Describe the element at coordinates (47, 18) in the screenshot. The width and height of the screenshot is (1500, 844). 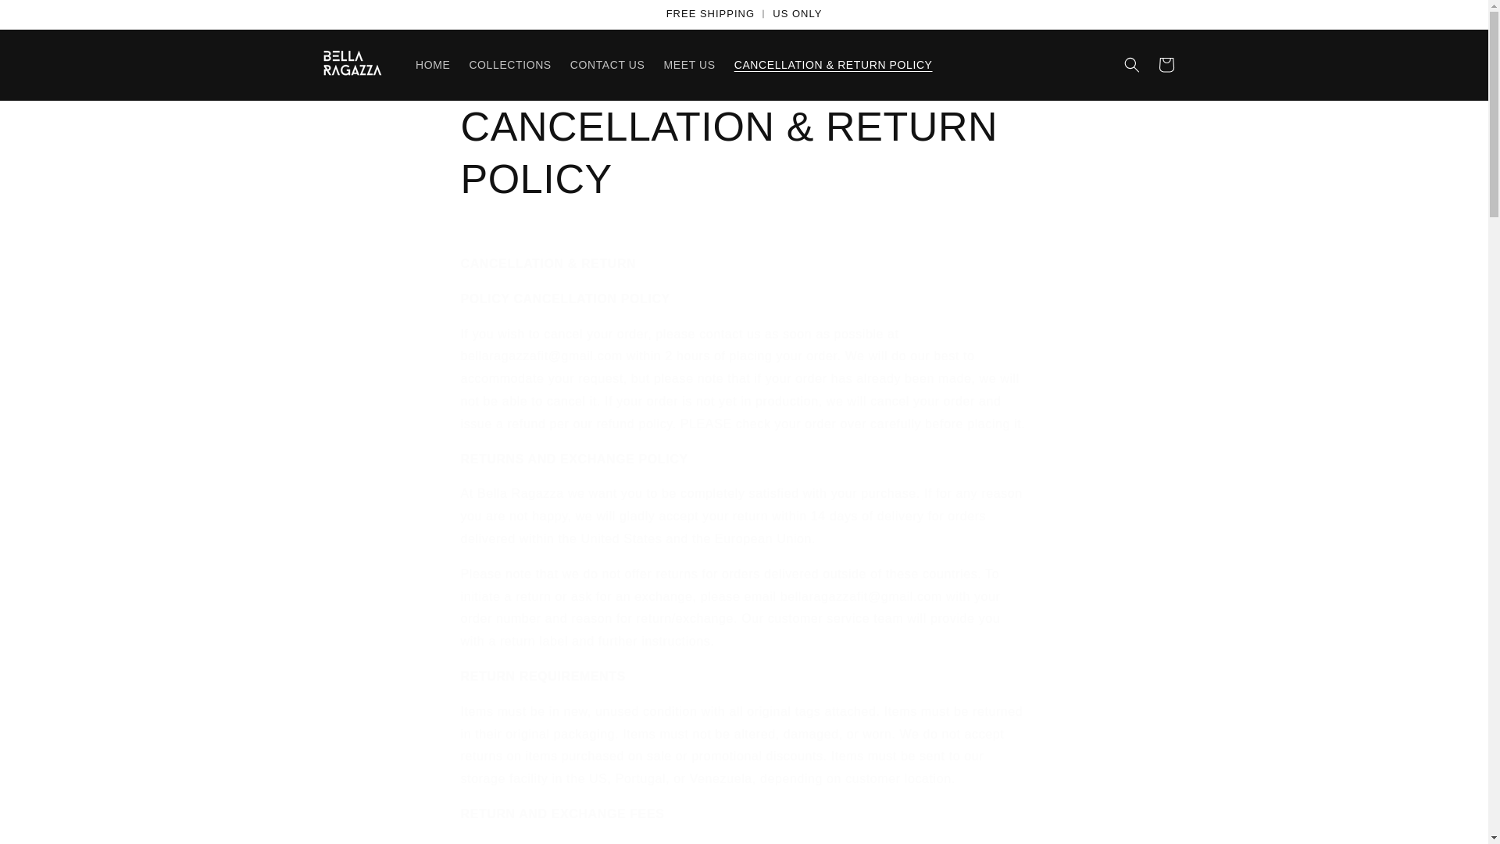
I see `Skip to content` at that location.